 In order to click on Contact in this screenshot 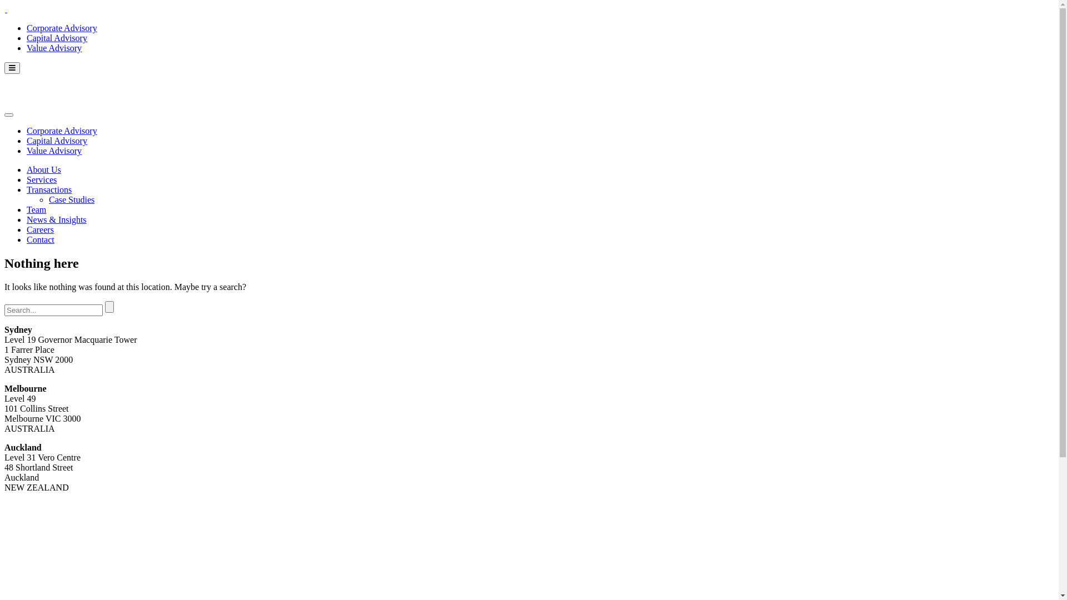, I will do `click(41, 240)`.